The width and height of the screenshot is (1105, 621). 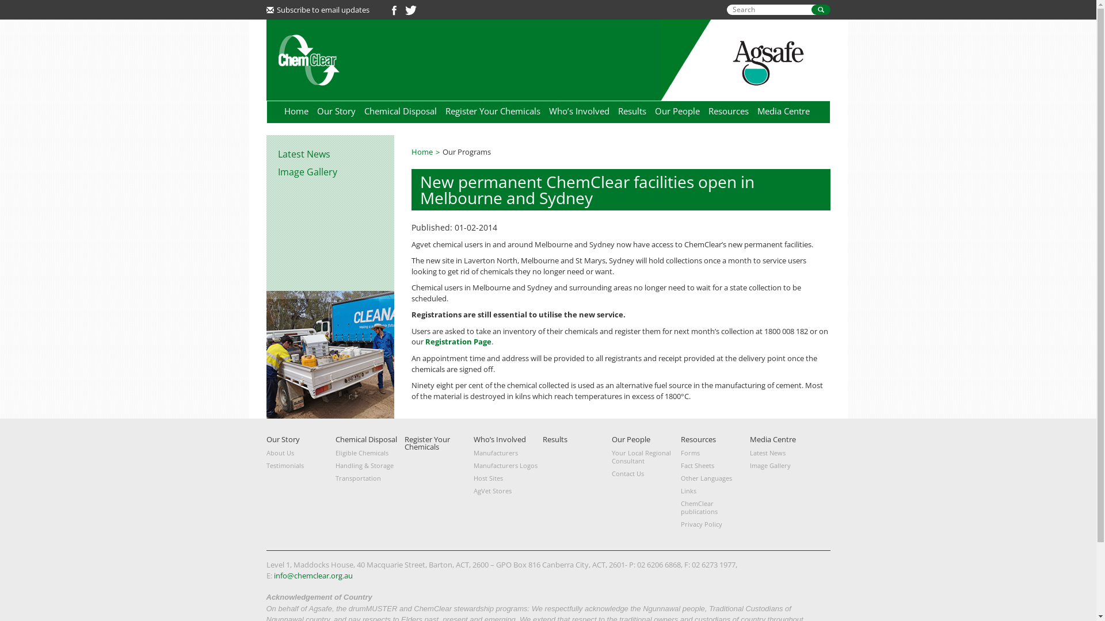 What do you see at coordinates (784, 111) in the screenshot?
I see `Media Centre` at bounding box center [784, 111].